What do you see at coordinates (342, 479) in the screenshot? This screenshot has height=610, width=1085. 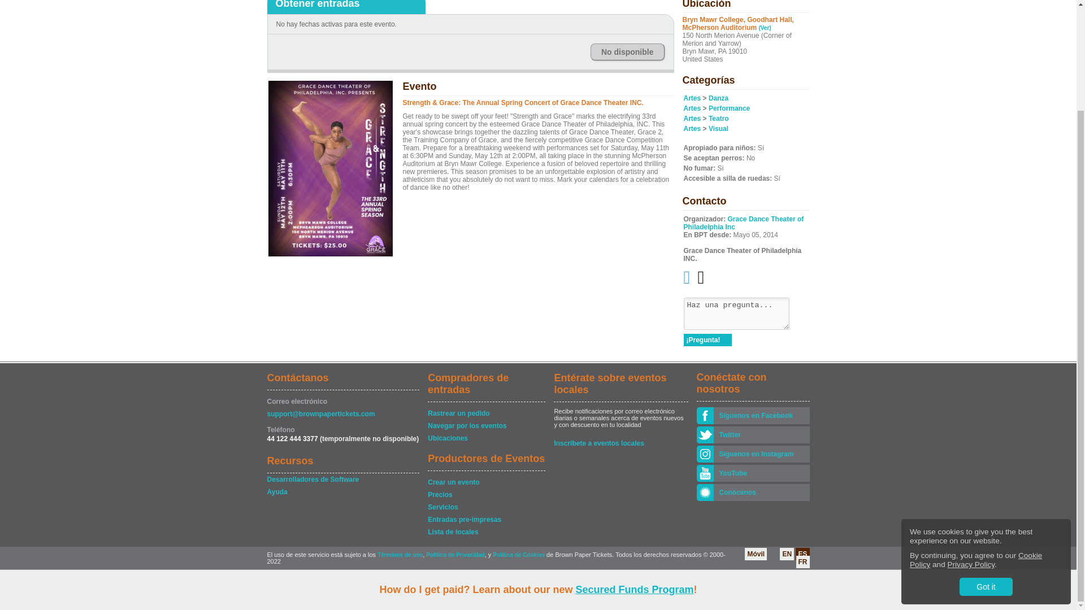 I see `Desarrolladores de Software` at bounding box center [342, 479].